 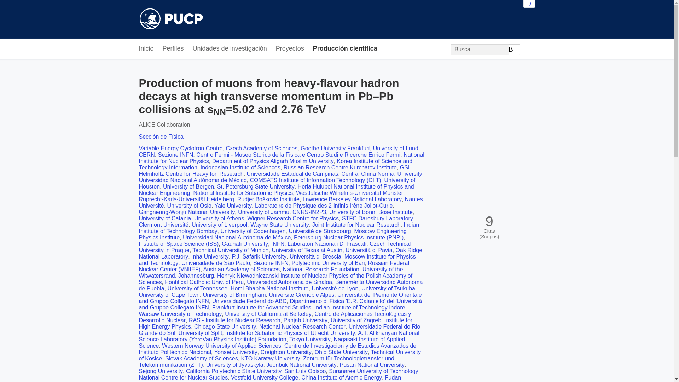 What do you see at coordinates (176, 155) in the screenshot?
I see `Sezione INFN` at bounding box center [176, 155].